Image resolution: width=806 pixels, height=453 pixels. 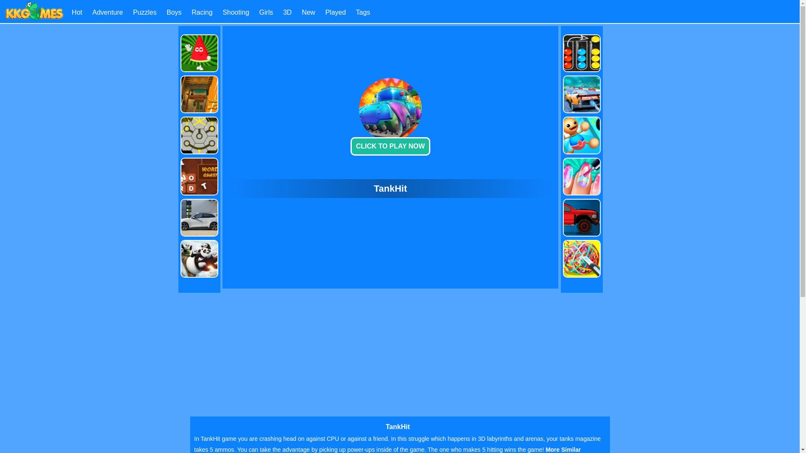 What do you see at coordinates (387, 450) in the screenshot?
I see `More Similar Games` at bounding box center [387, 450].